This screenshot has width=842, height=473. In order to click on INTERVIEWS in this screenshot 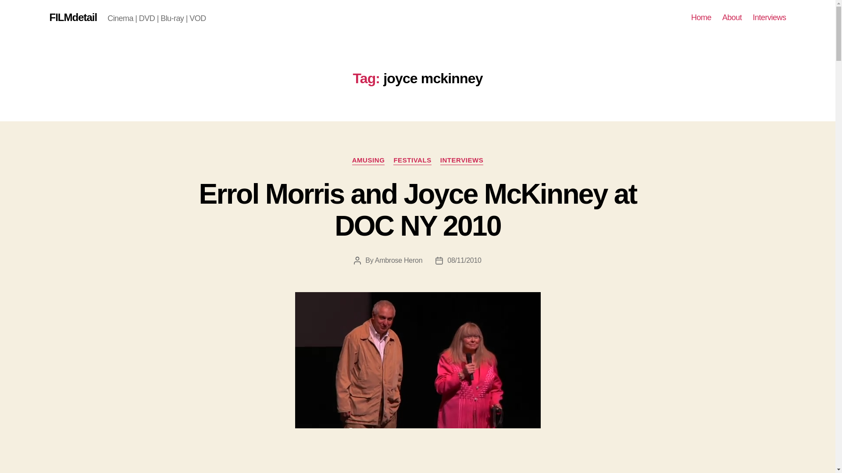, I will do `click(462, 160)`.